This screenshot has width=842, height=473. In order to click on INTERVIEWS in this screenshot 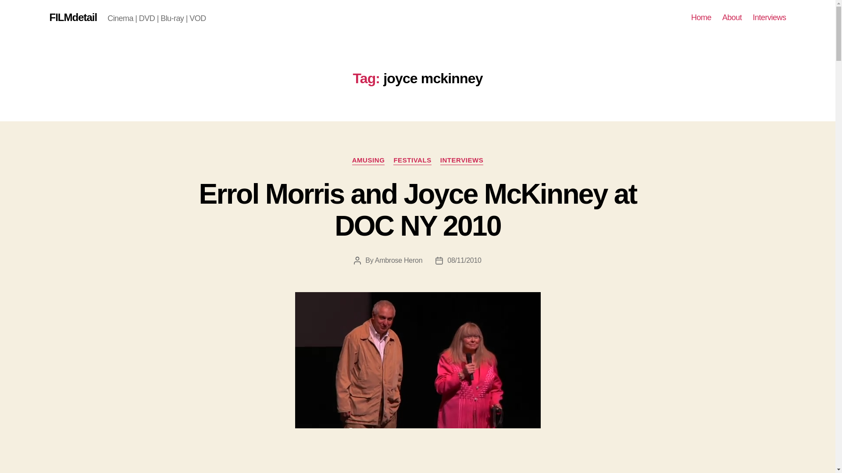, I will do `click(462, 160)`.